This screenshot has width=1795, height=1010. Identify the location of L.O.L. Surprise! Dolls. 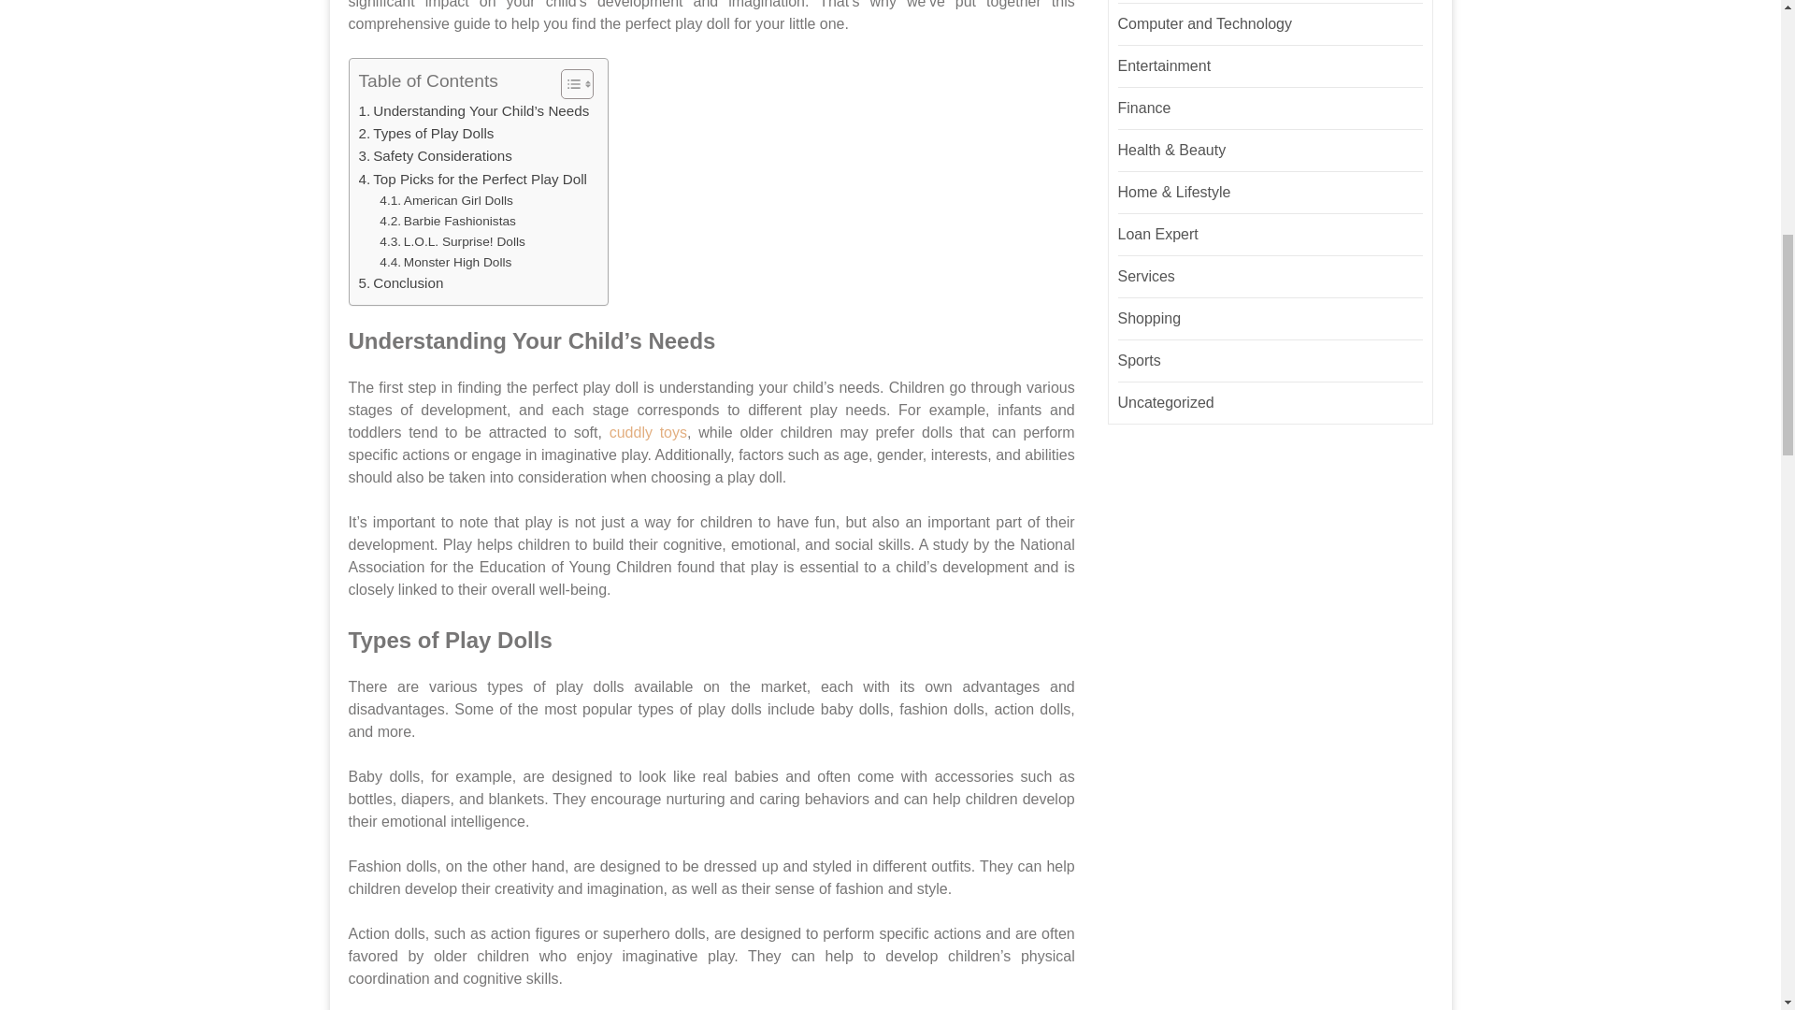
(452, 242).